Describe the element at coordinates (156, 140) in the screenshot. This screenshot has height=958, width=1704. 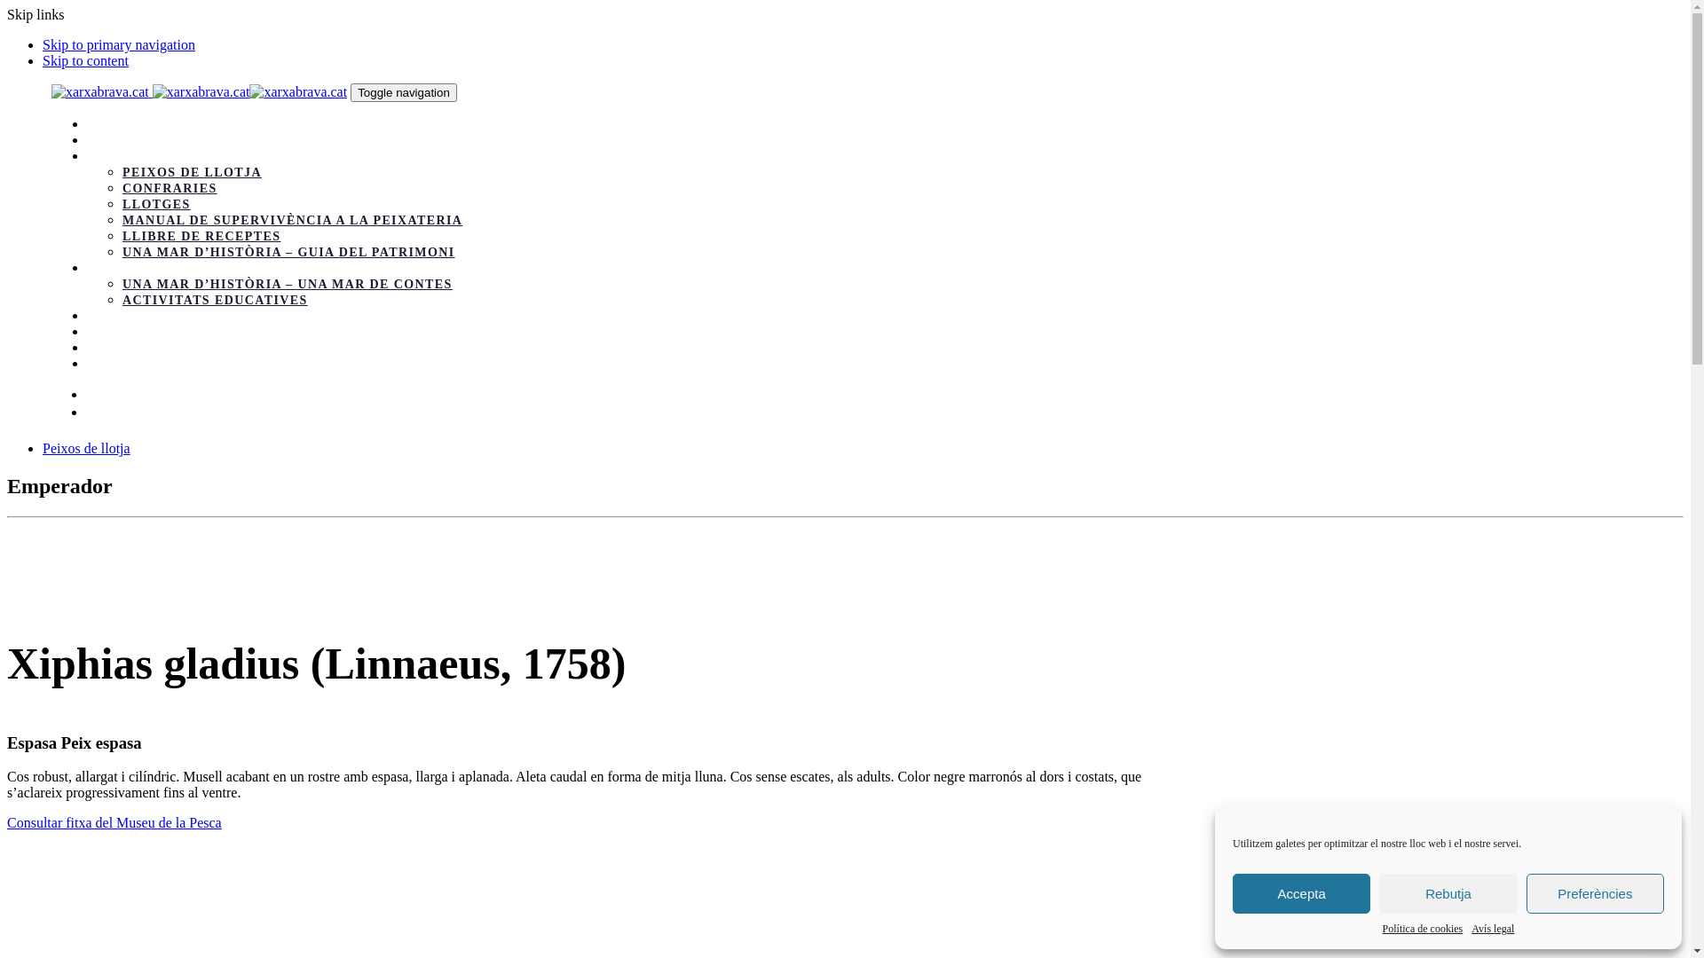
I see `SOBRE NOSALTRES` at that location.